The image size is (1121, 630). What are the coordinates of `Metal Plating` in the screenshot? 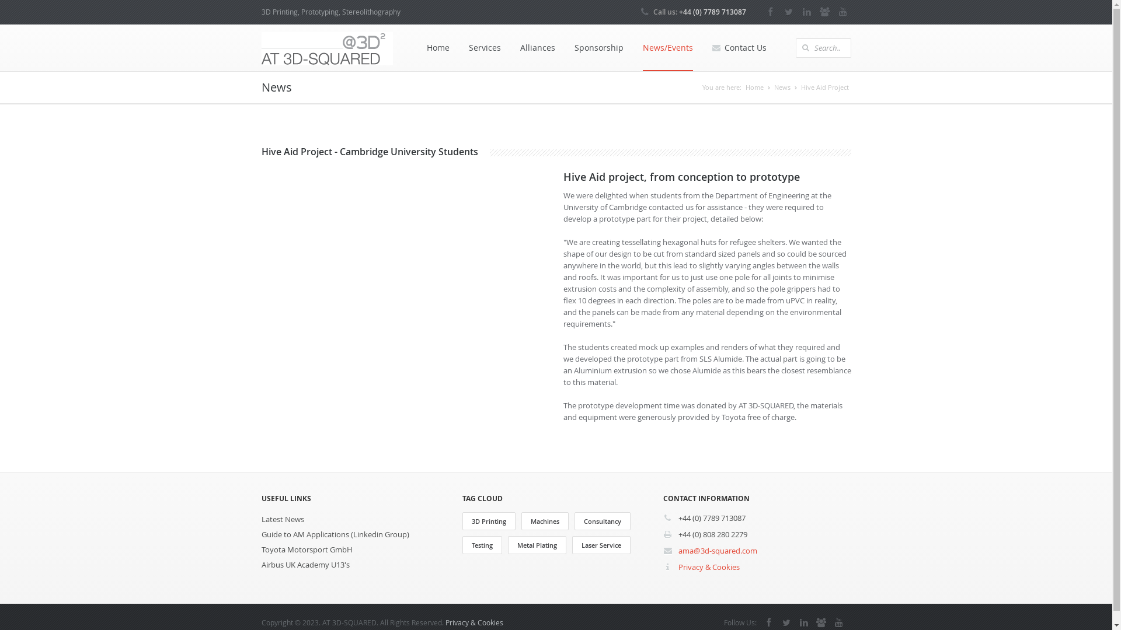 It's located at (537, 545).